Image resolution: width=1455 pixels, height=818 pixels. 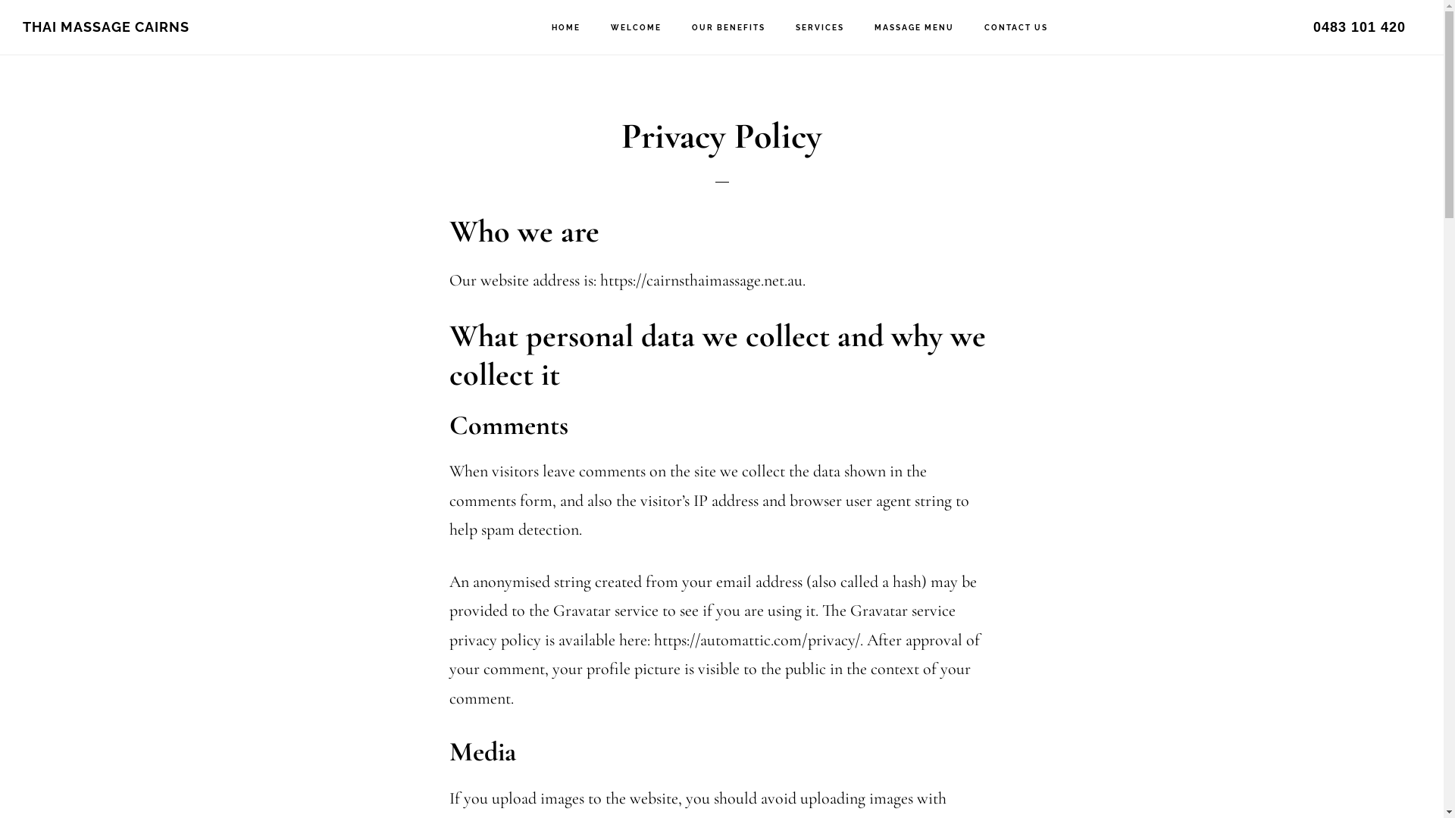 What do you see at coordinates (820, 28) in the screenshot?
I see `SERVICES` at bounding box center [820, 28].